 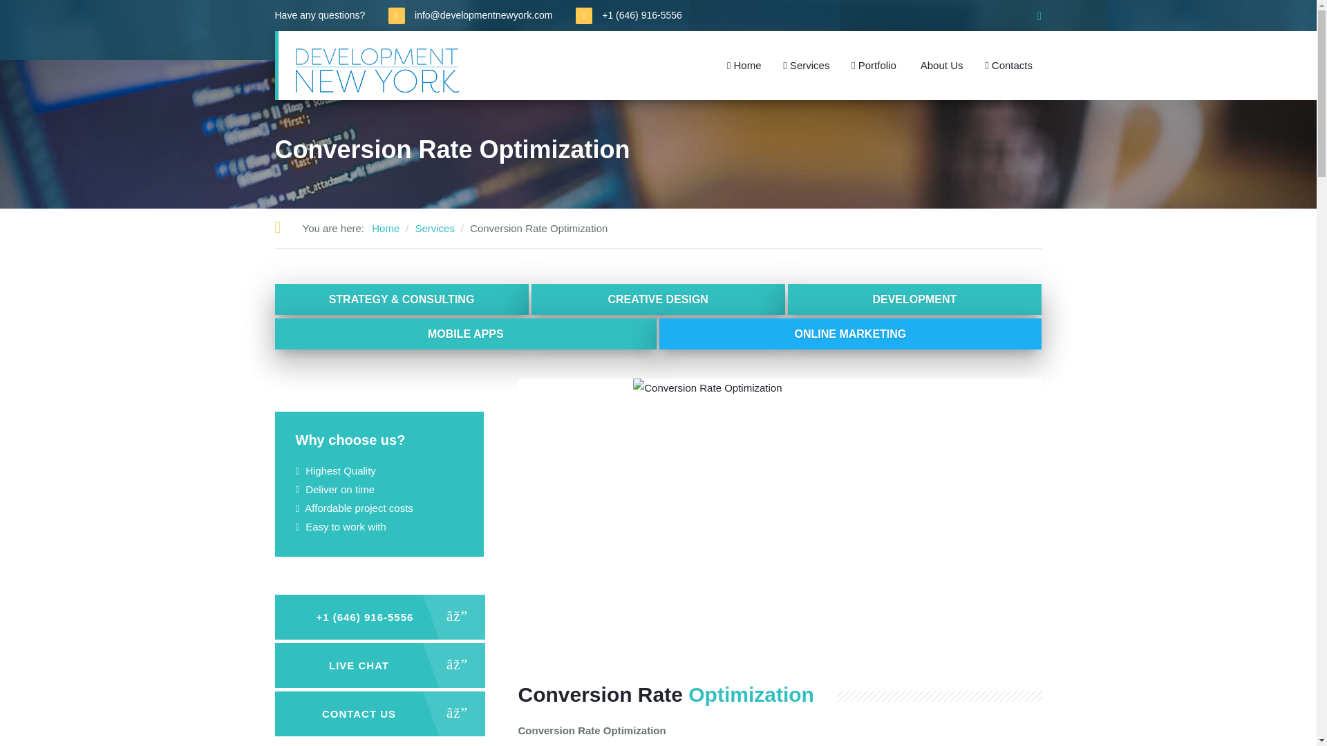 I want to click on About Us, so click(x=940, y=65).